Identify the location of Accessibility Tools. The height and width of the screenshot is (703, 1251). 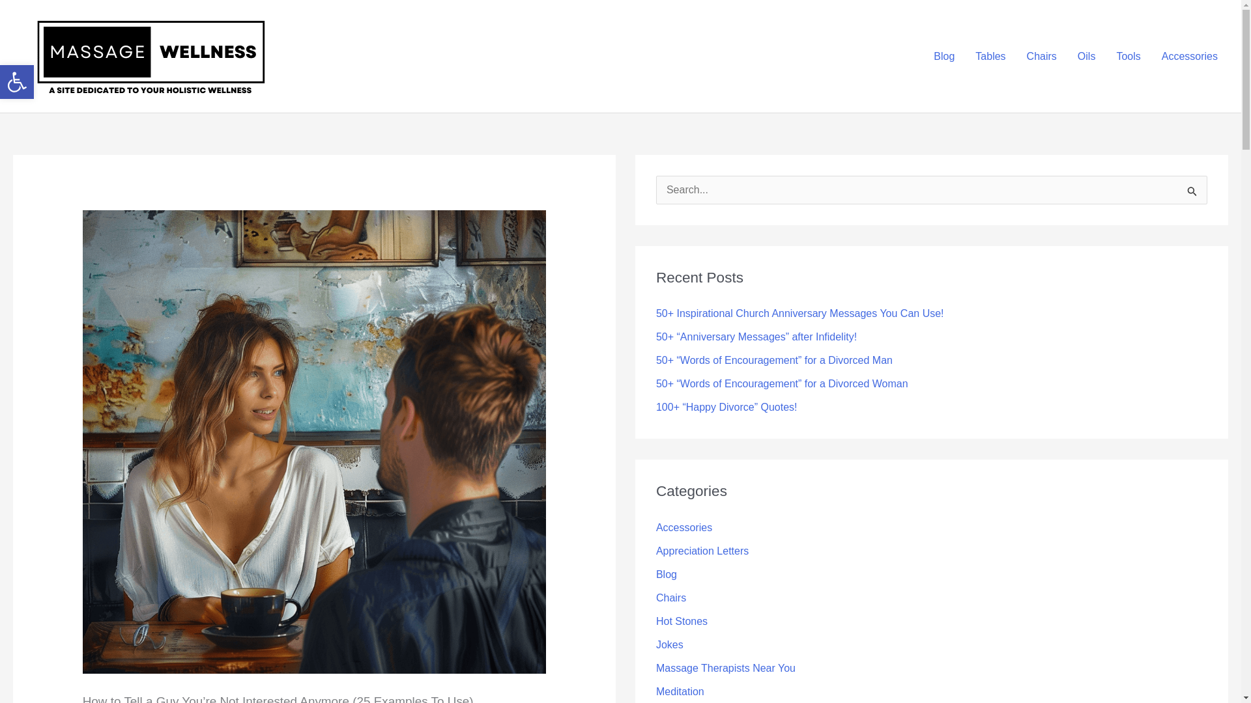
(17, 82).